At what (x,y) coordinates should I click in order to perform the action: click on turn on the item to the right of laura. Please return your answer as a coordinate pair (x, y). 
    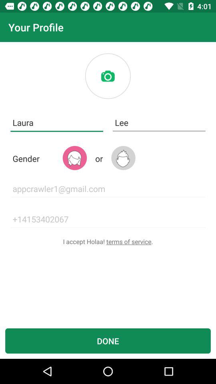
    Looking at the image, I should click on (159, 122).